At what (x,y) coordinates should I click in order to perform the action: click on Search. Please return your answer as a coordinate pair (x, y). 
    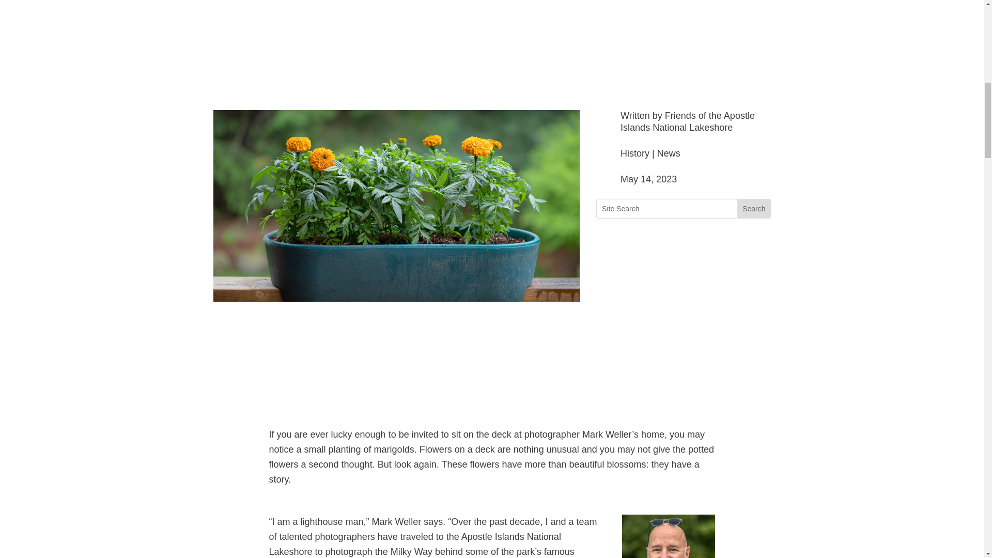
    Looking at the image, I should click on (753, 209).